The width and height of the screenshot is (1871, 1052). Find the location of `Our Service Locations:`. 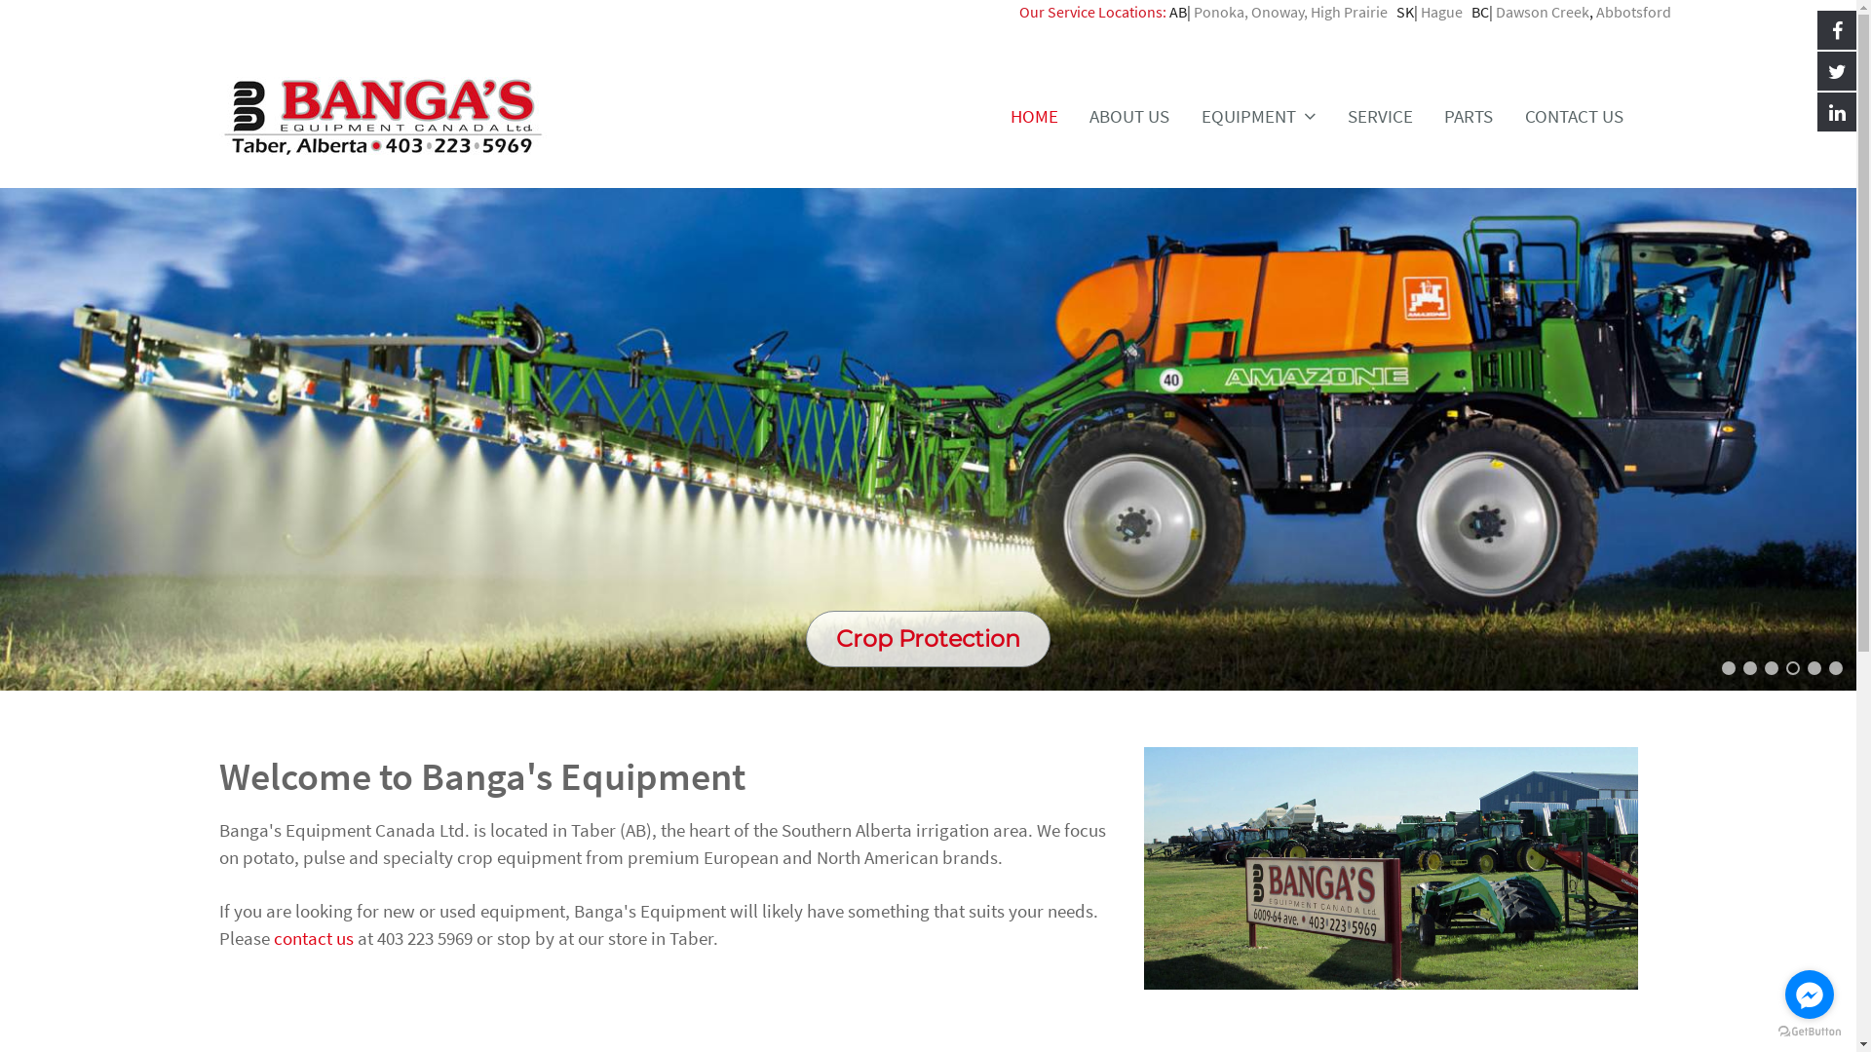

Our Service Locations: is located at coordinates (1093, 12).